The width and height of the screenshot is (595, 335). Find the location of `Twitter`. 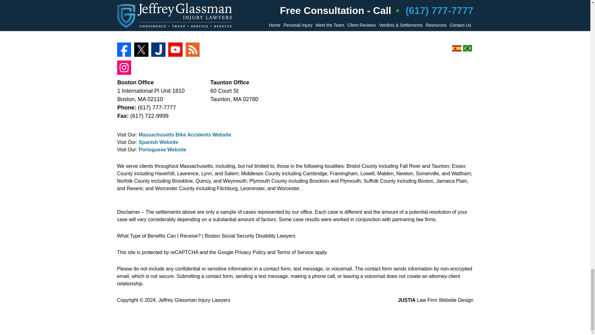

Twitter is located at coordinates (141, 50).